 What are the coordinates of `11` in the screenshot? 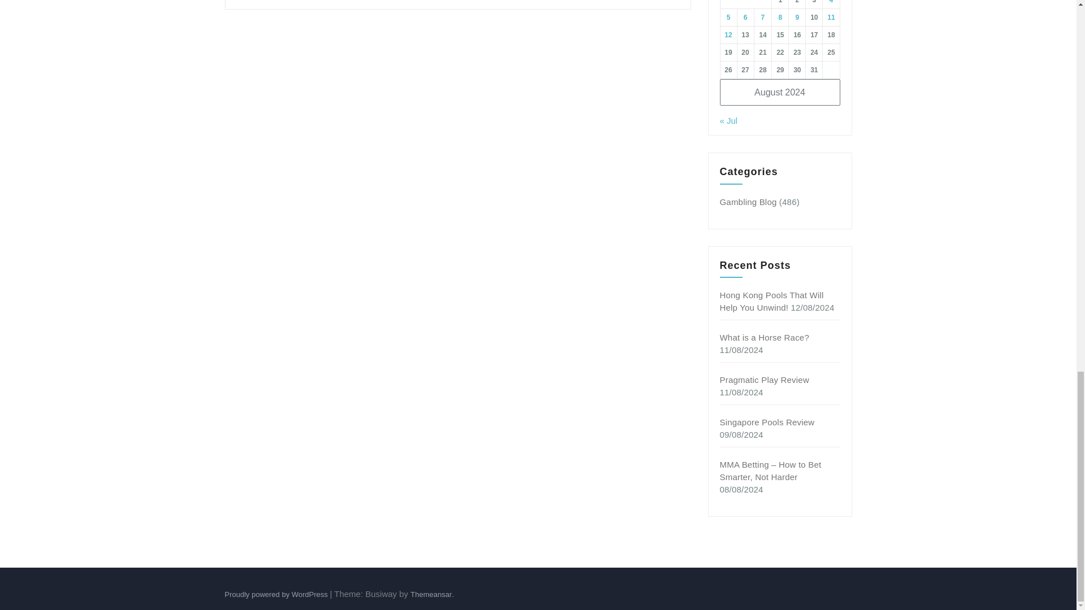 It's located at (831, 17).